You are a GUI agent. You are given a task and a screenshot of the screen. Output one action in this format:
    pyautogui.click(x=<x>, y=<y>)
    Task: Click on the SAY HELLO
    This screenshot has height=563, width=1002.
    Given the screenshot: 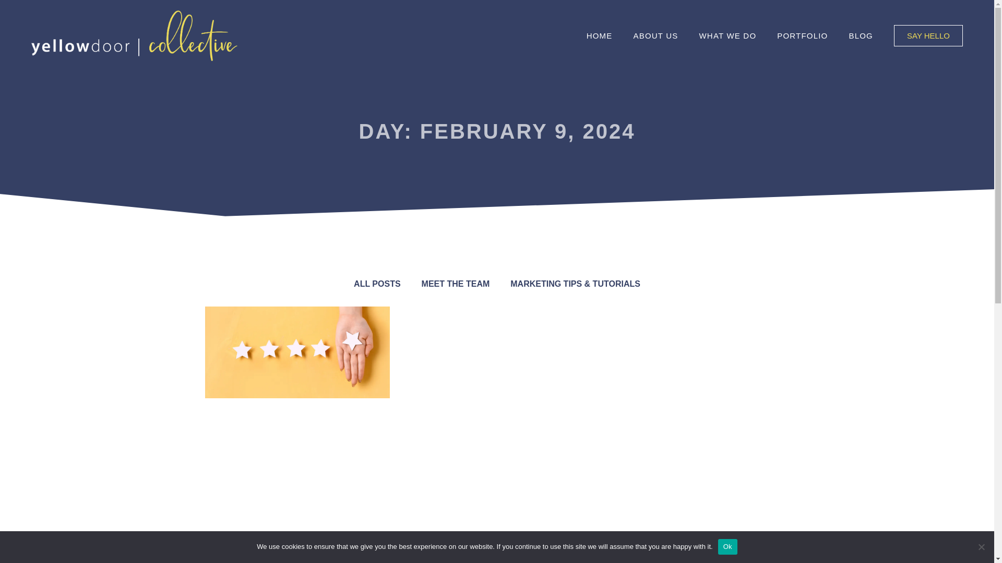 What is the action you would take?
    pyautogui.click(x=928, y=35)
    